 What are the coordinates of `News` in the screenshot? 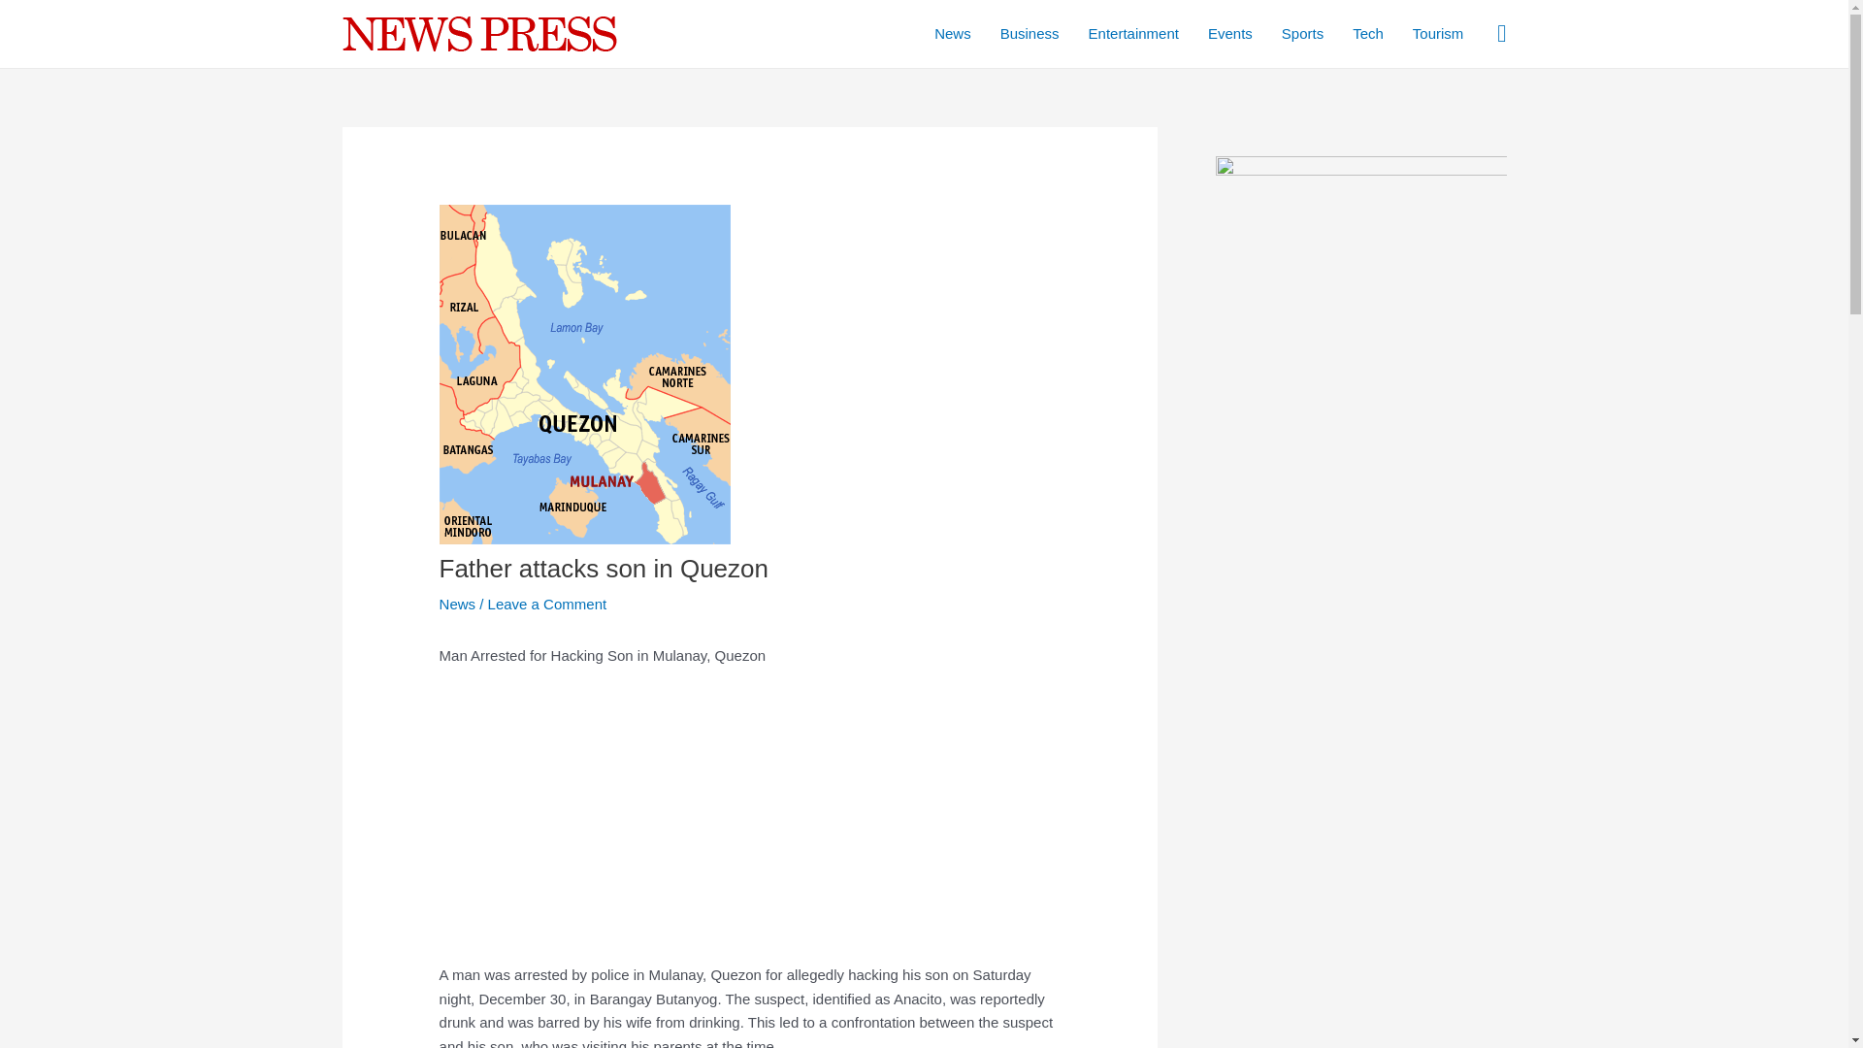 It's located at (953, 34).